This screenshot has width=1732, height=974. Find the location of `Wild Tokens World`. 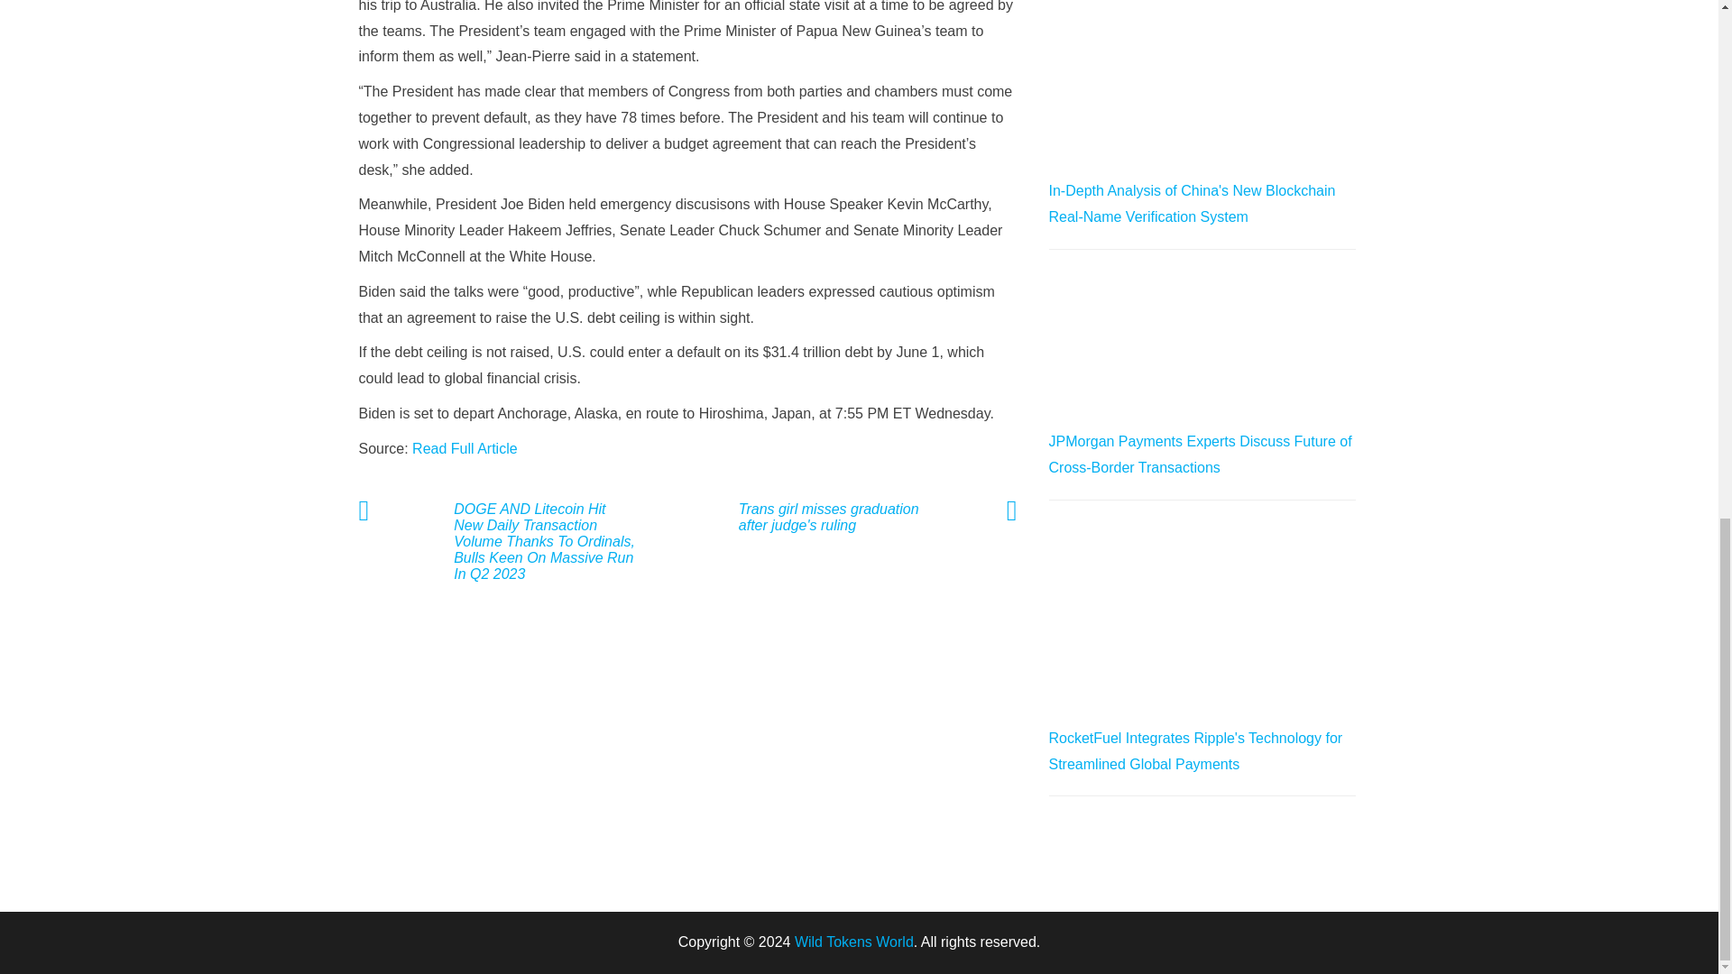

Wild Tokens World is located at coordinates (854, 942).